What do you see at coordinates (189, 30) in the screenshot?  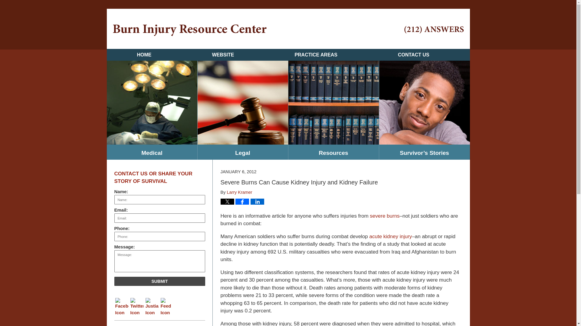 I see `Burn Injury Resource Center` at bounding box center [189, 30].